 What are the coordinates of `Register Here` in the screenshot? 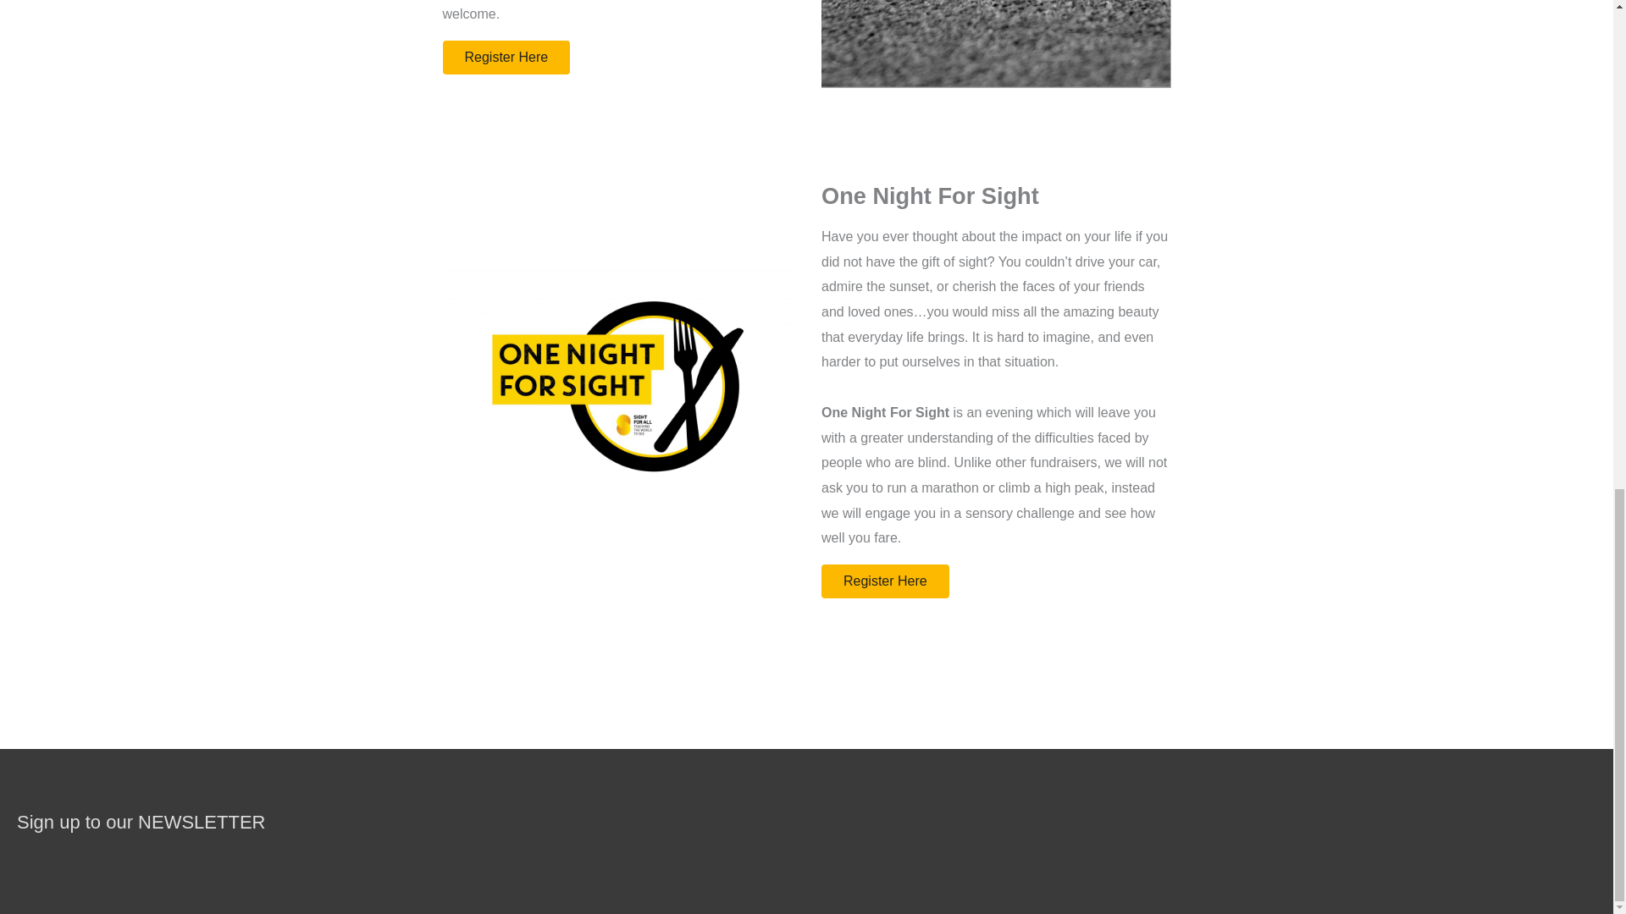 It's located at (885, 581).